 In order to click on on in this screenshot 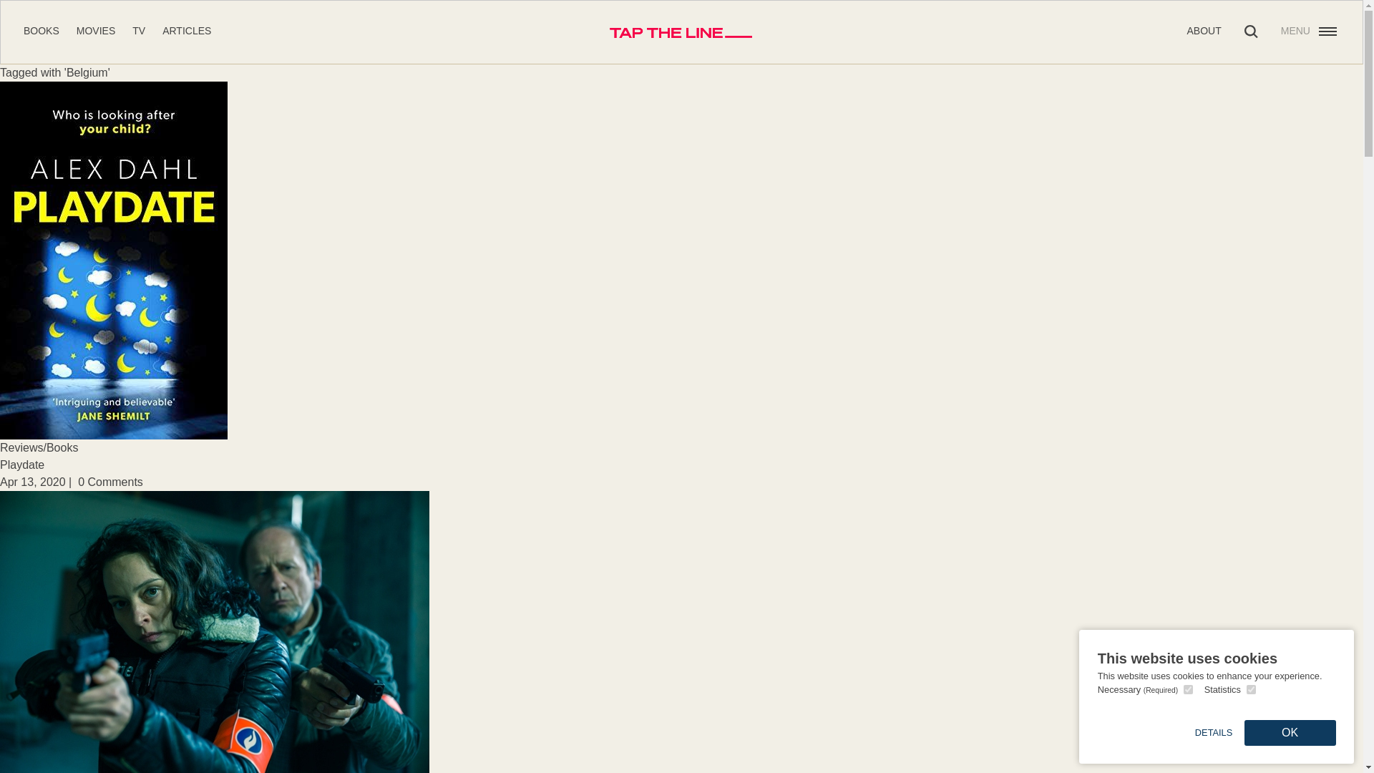, I will do `click(1188, 689)`.